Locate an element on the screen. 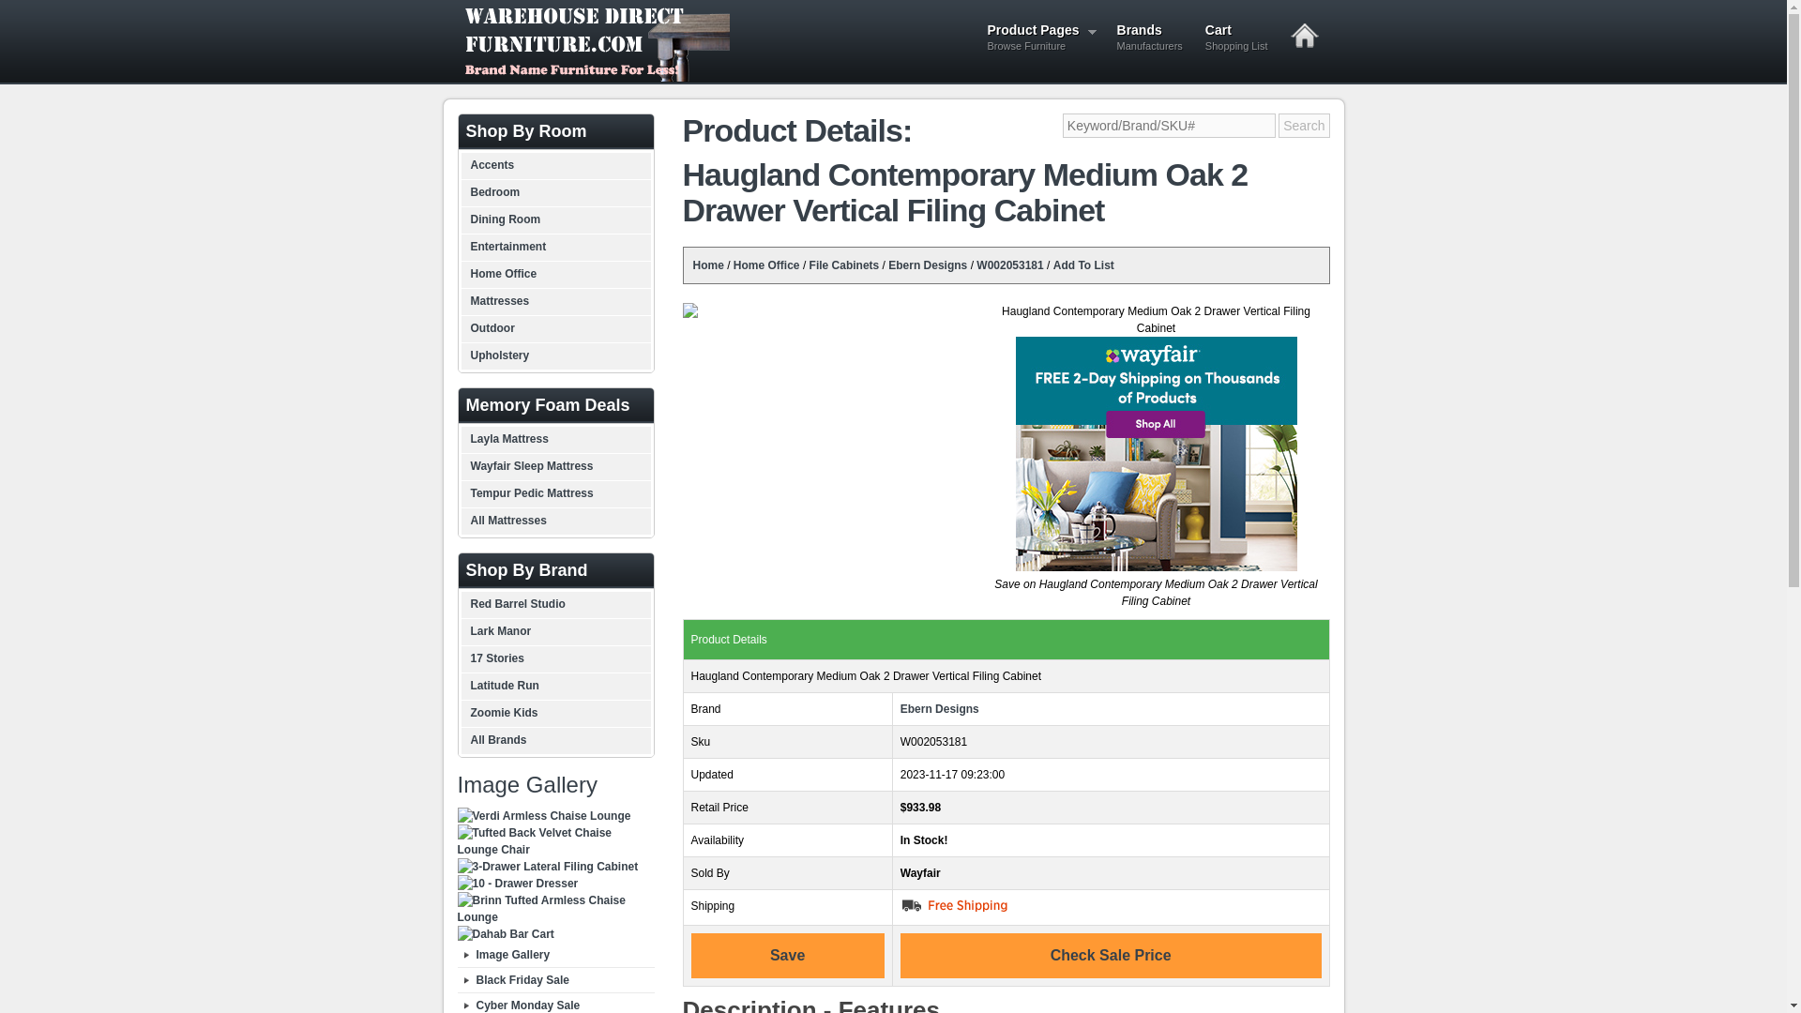 This screenshot has width=1801, height=1013. Free Shipping! is located at coordinates (955, 904).